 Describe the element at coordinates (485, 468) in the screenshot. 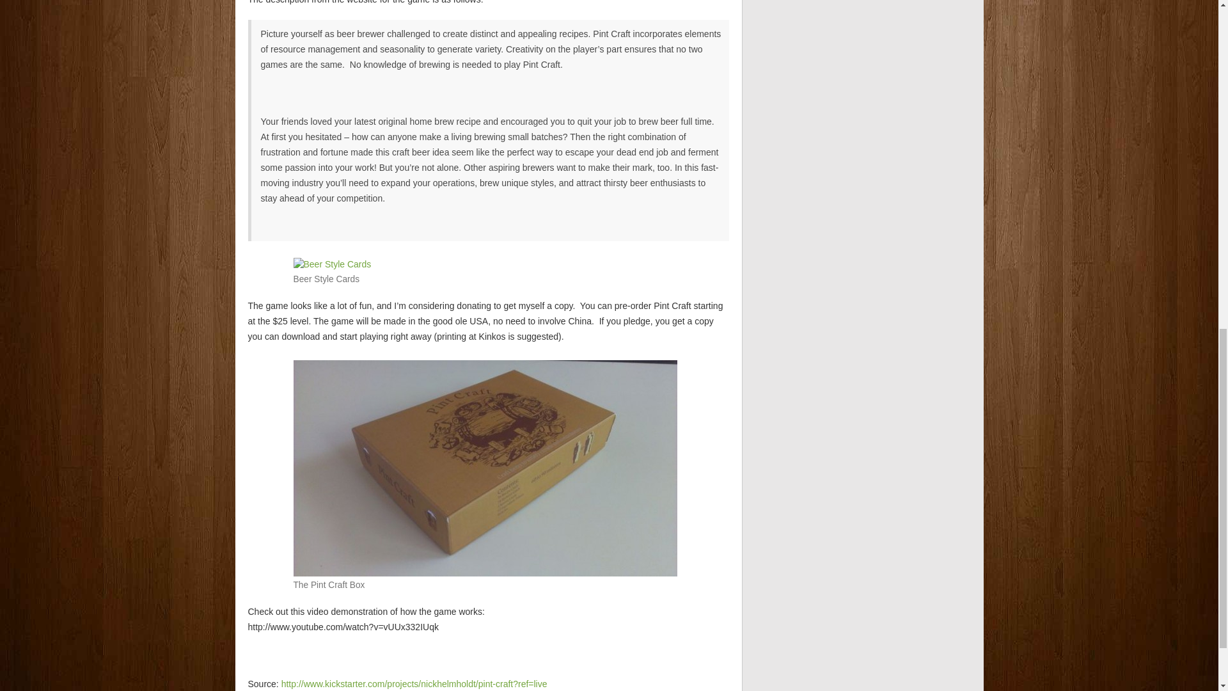

I see `The Pint Craft Box` at that location.